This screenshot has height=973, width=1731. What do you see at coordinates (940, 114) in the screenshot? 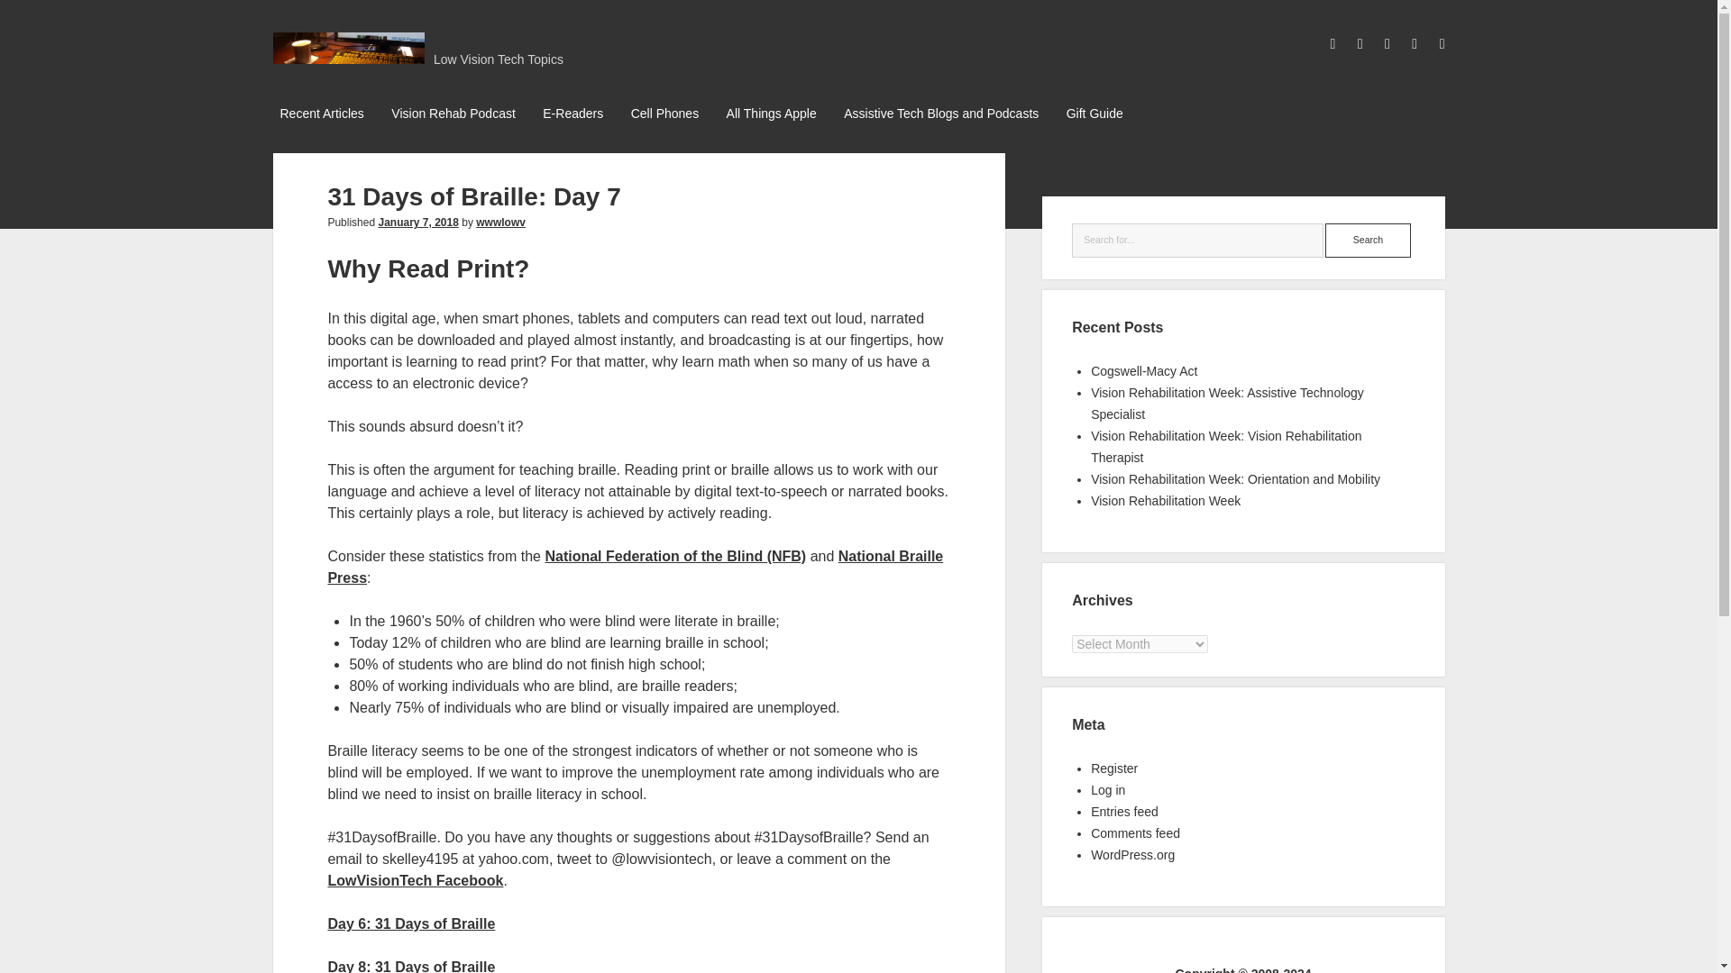
I see `Assistive Tech Blogs and Podcasts` at bounding box center [940, 114].